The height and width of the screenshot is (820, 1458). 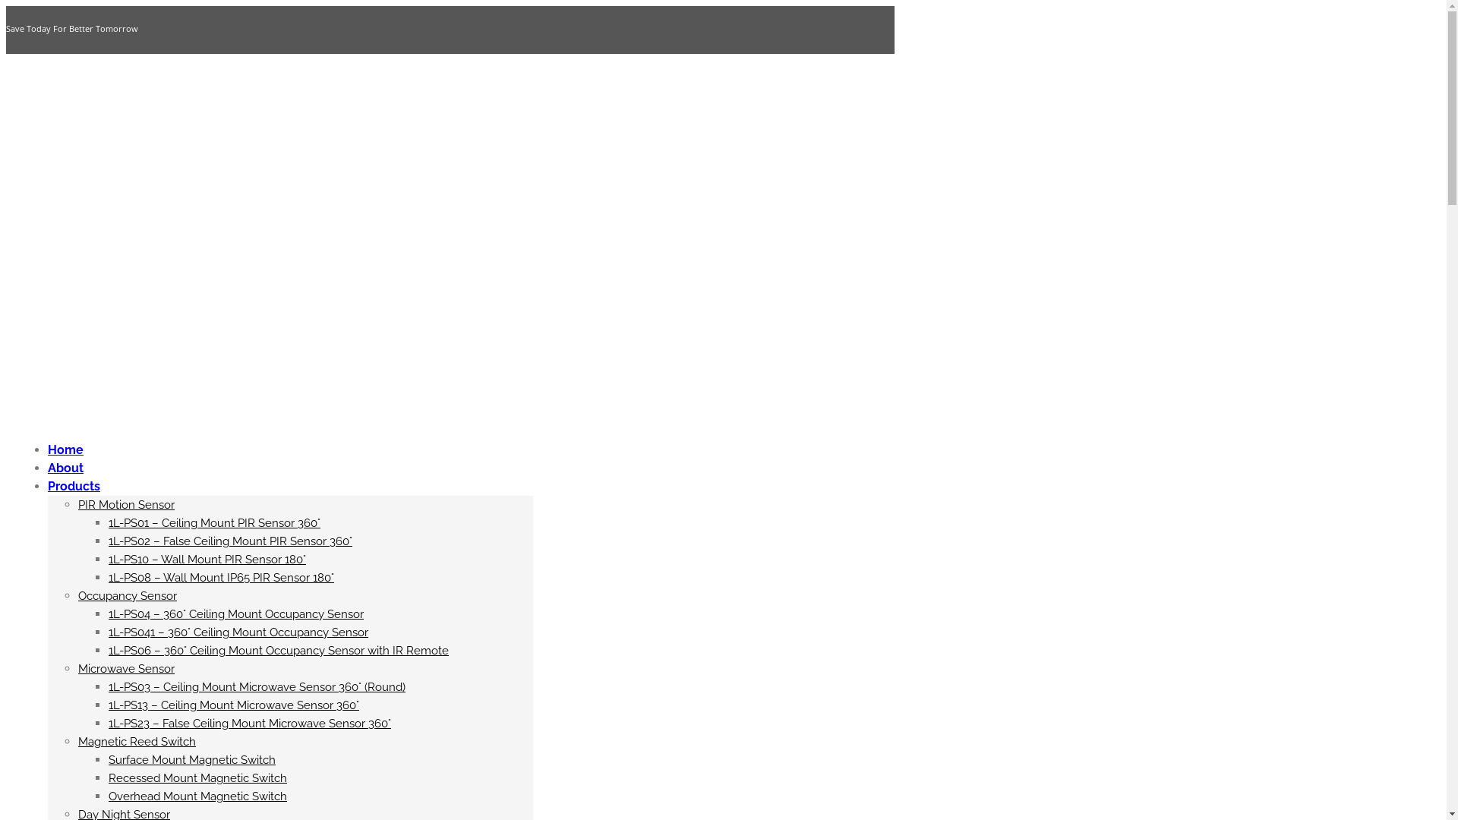 I want to click on Magnetic Reed Switch, so click(x=137, y=742).